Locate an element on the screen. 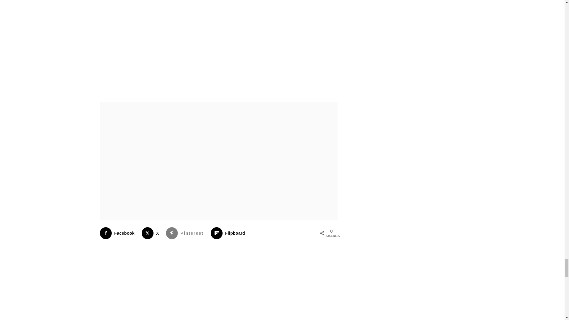 This screenshot has width=569, height=320. Share on Facebook is located at coordinates (118, 233).